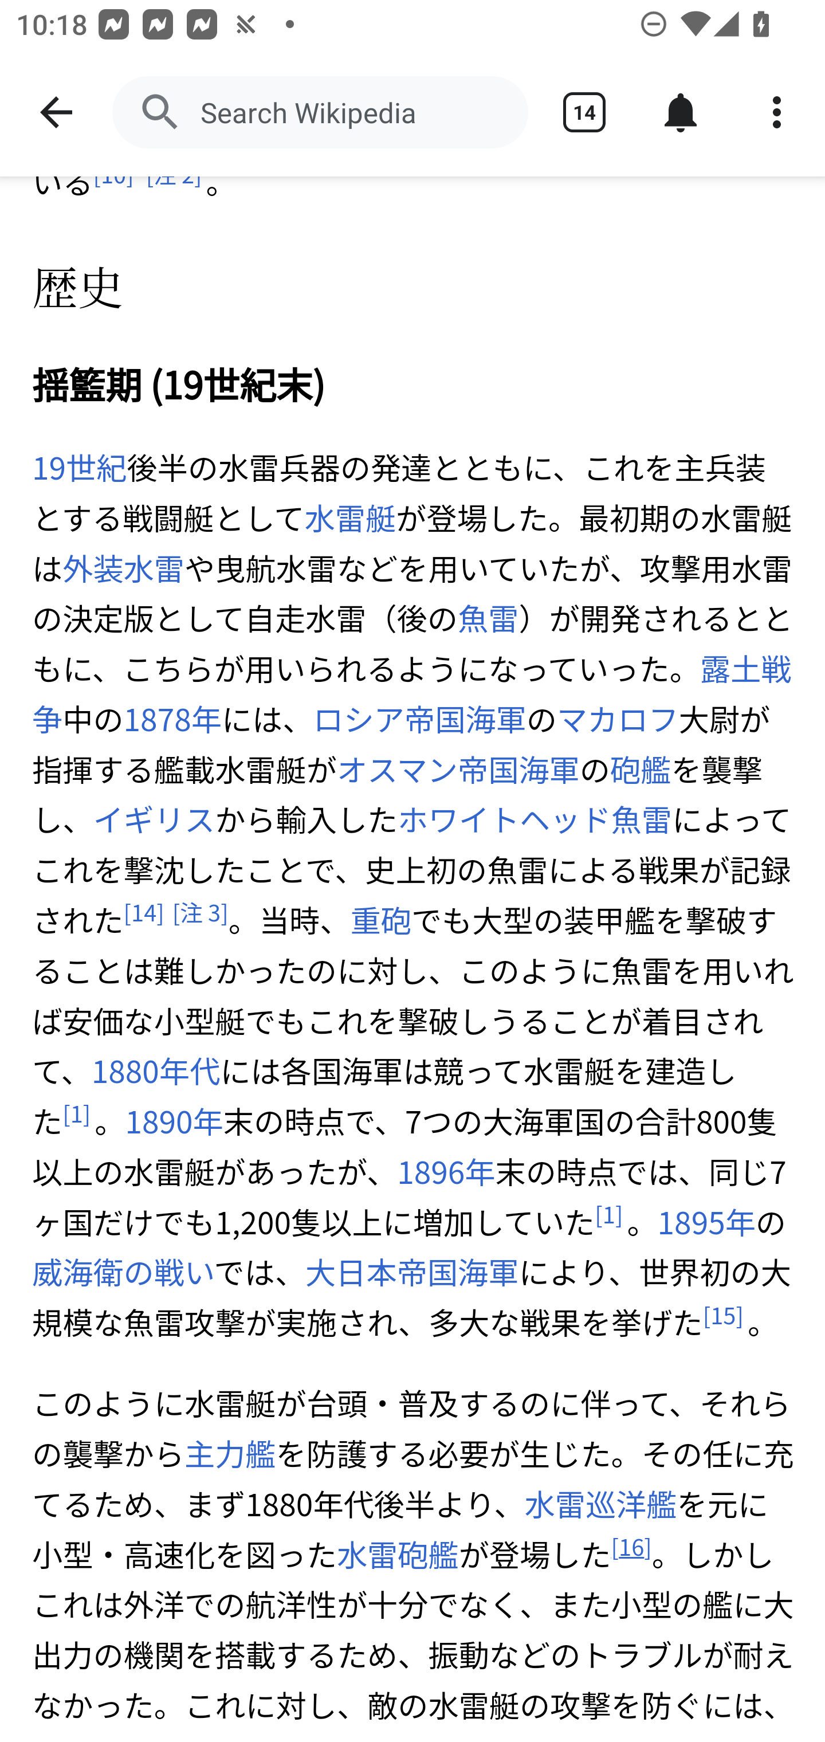 The height and width of the screenshot is (1742, 825). What do you see at coordinates (124, 567) in the screenshot?
I see `外装水雷` at bounding box center [124, 567].